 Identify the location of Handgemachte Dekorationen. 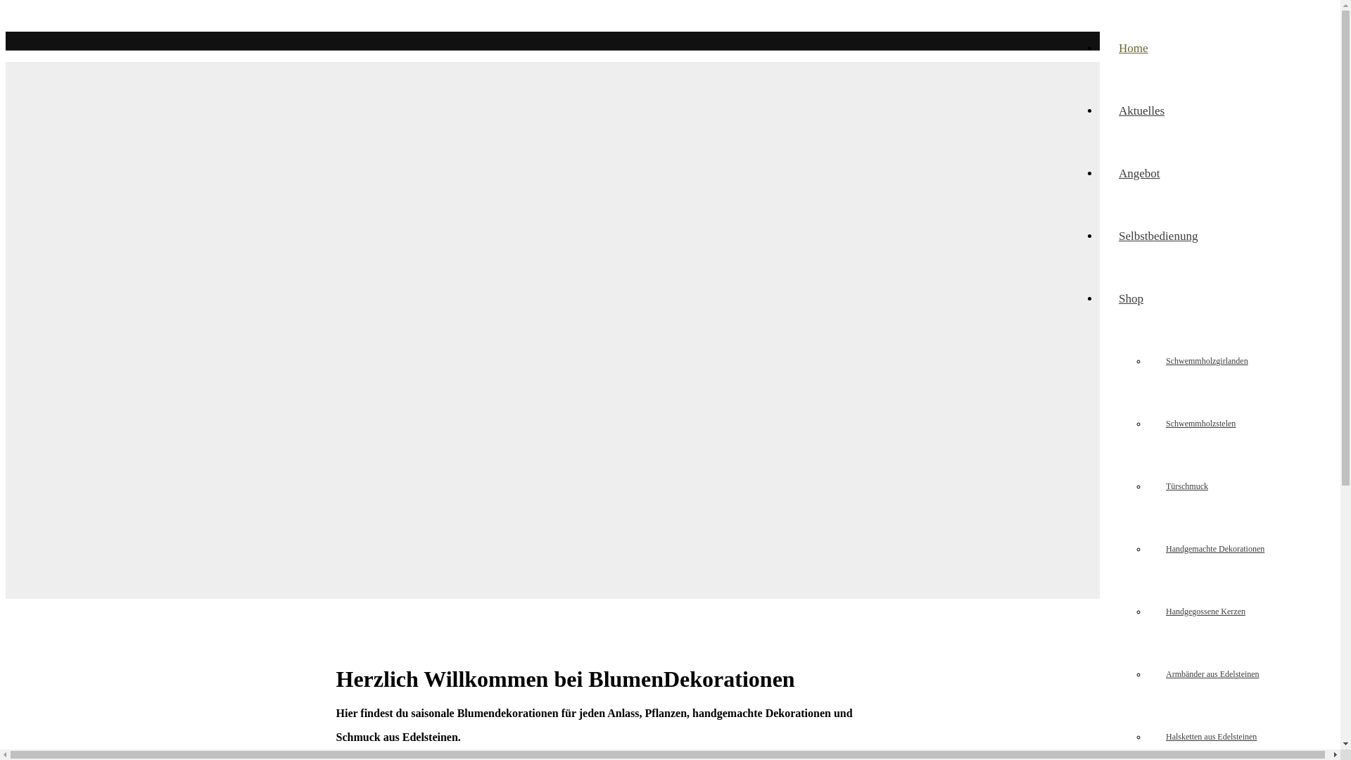
(1215, 549).